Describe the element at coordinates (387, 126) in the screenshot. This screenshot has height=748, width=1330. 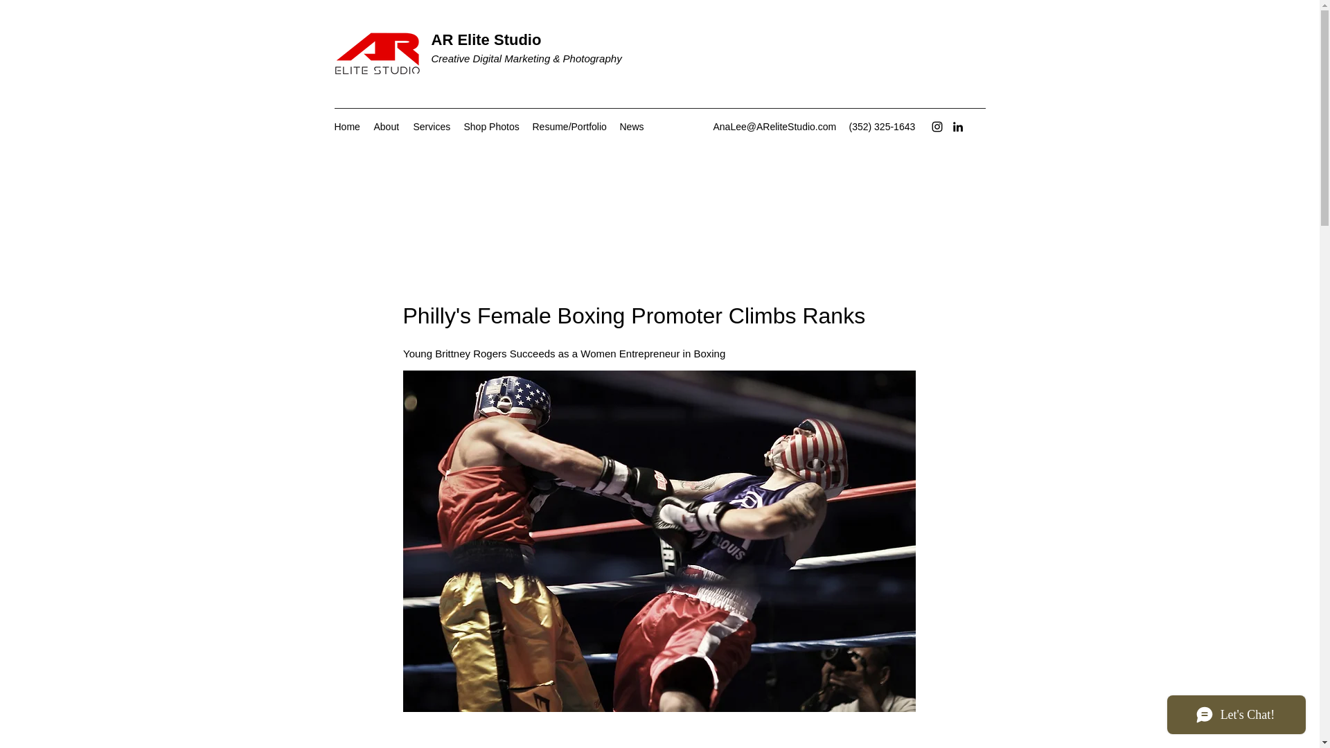
I see `About` at that location.